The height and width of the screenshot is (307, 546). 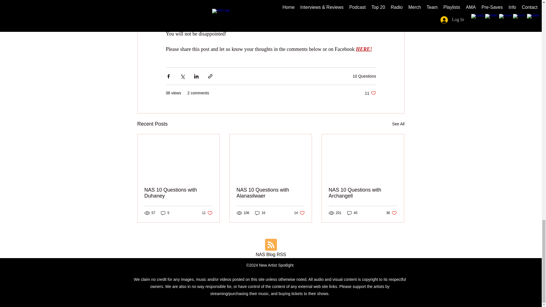 What do you see at coordinates (370, 93) in the screenshot?
I see `10 Questions` at bounding box center [370, 93].